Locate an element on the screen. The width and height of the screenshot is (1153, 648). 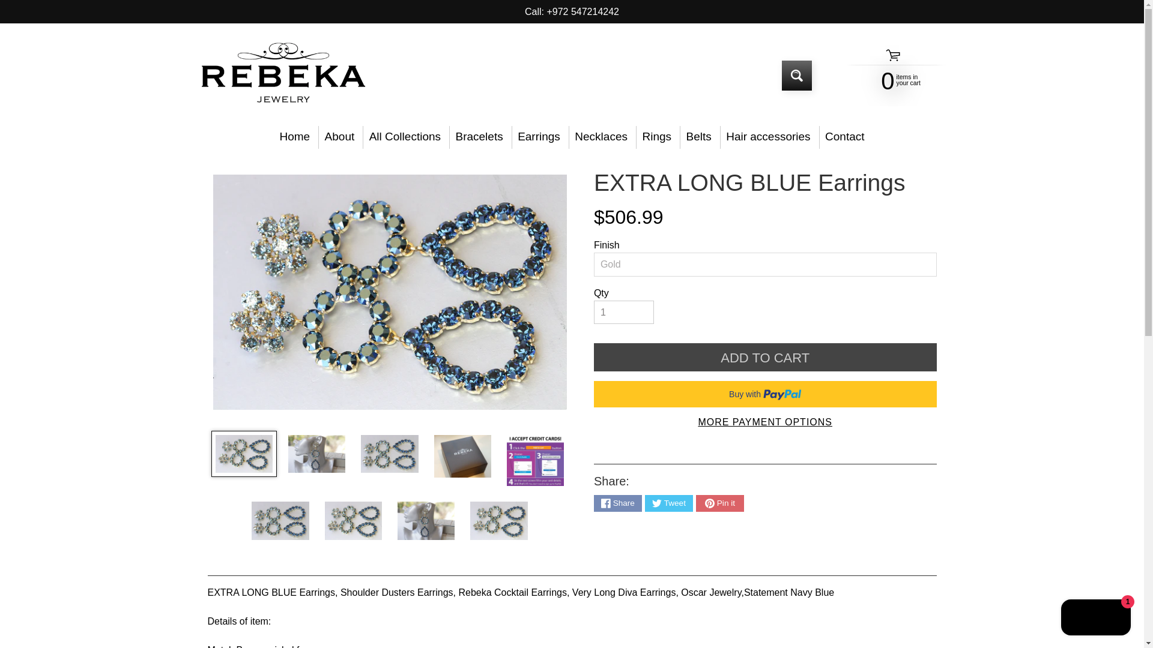
All Collections is located at coordinates (405, 137).